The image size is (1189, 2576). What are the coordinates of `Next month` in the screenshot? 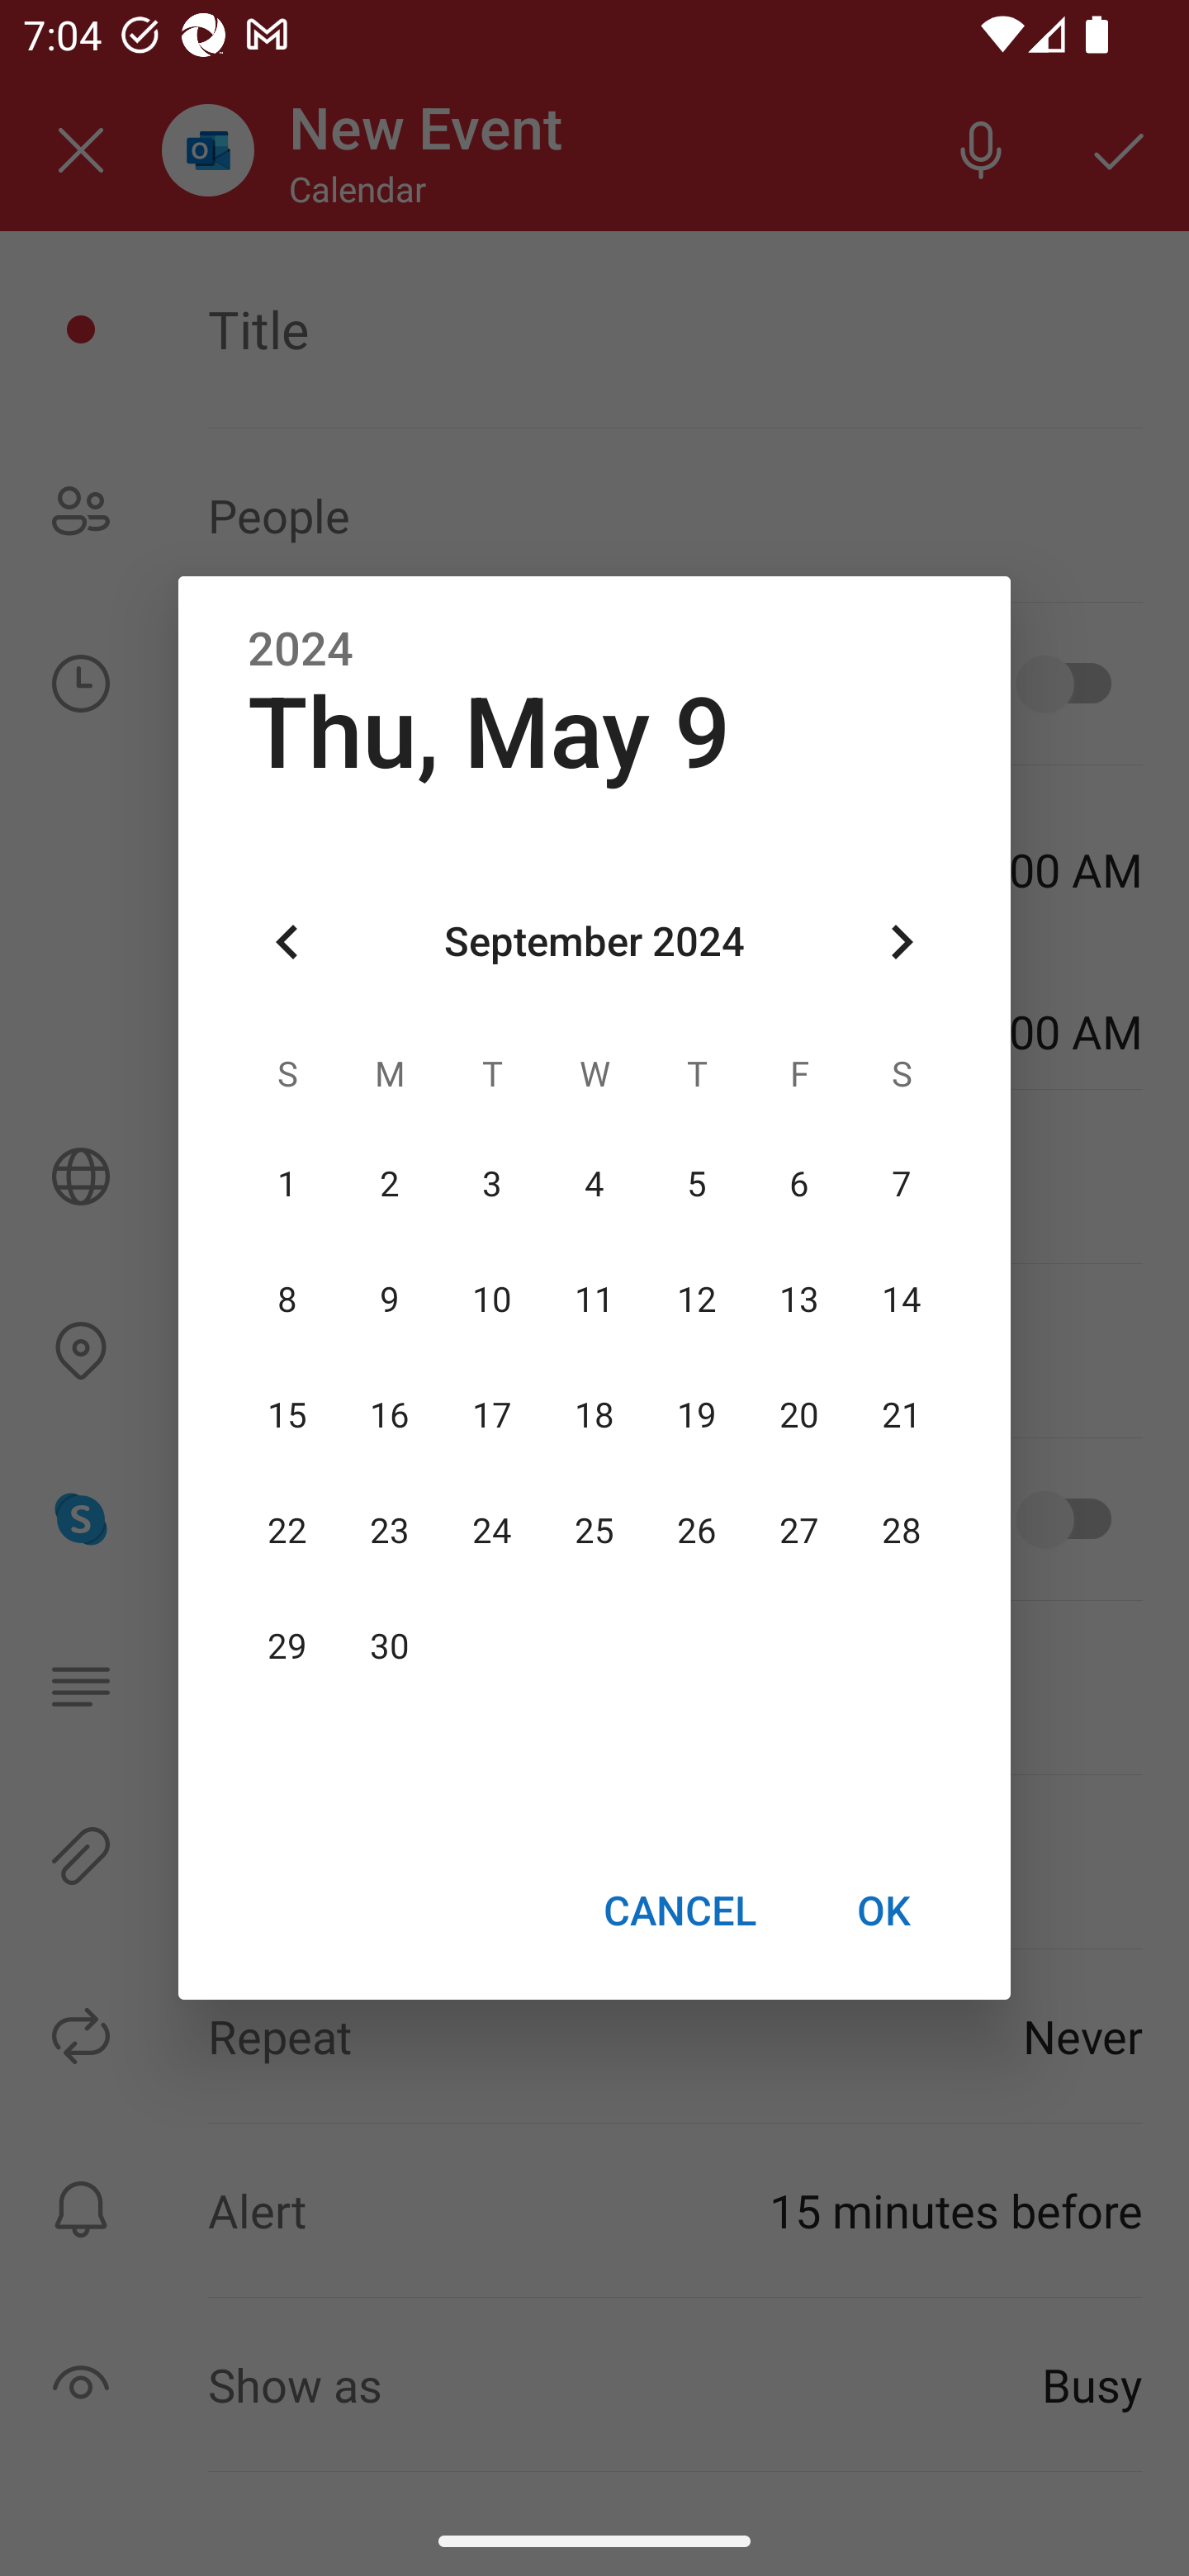 It's located at (902, 943).